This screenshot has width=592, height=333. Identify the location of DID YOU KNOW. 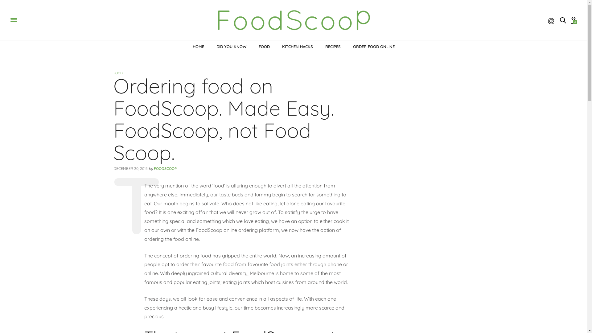
(231, 47).